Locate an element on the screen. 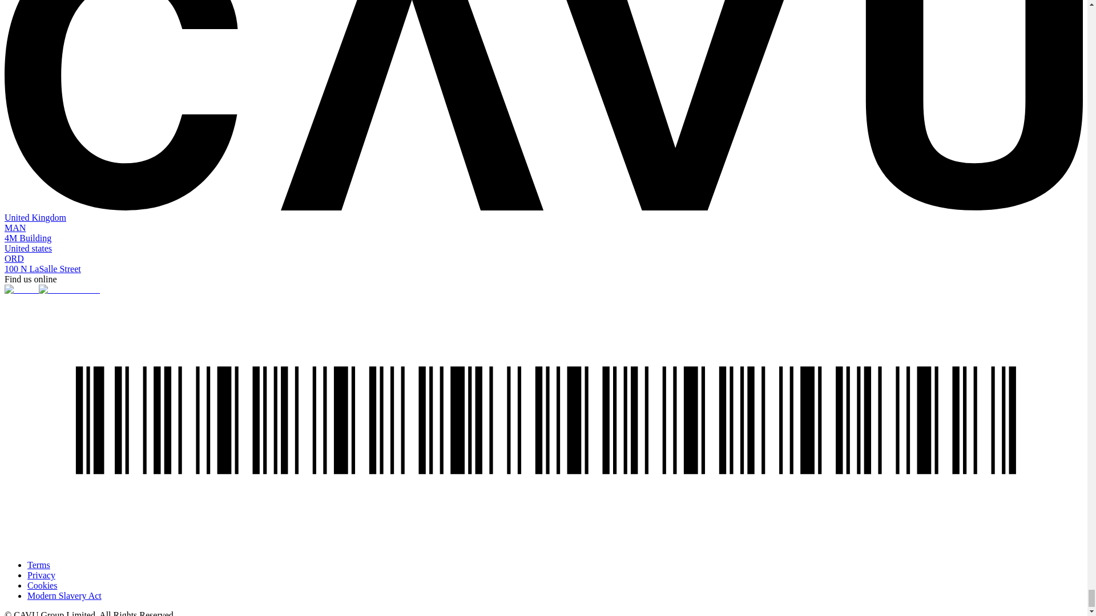 The width and height of the screenshot is (1096, 616). Terms is located at coordinates (39, 565).